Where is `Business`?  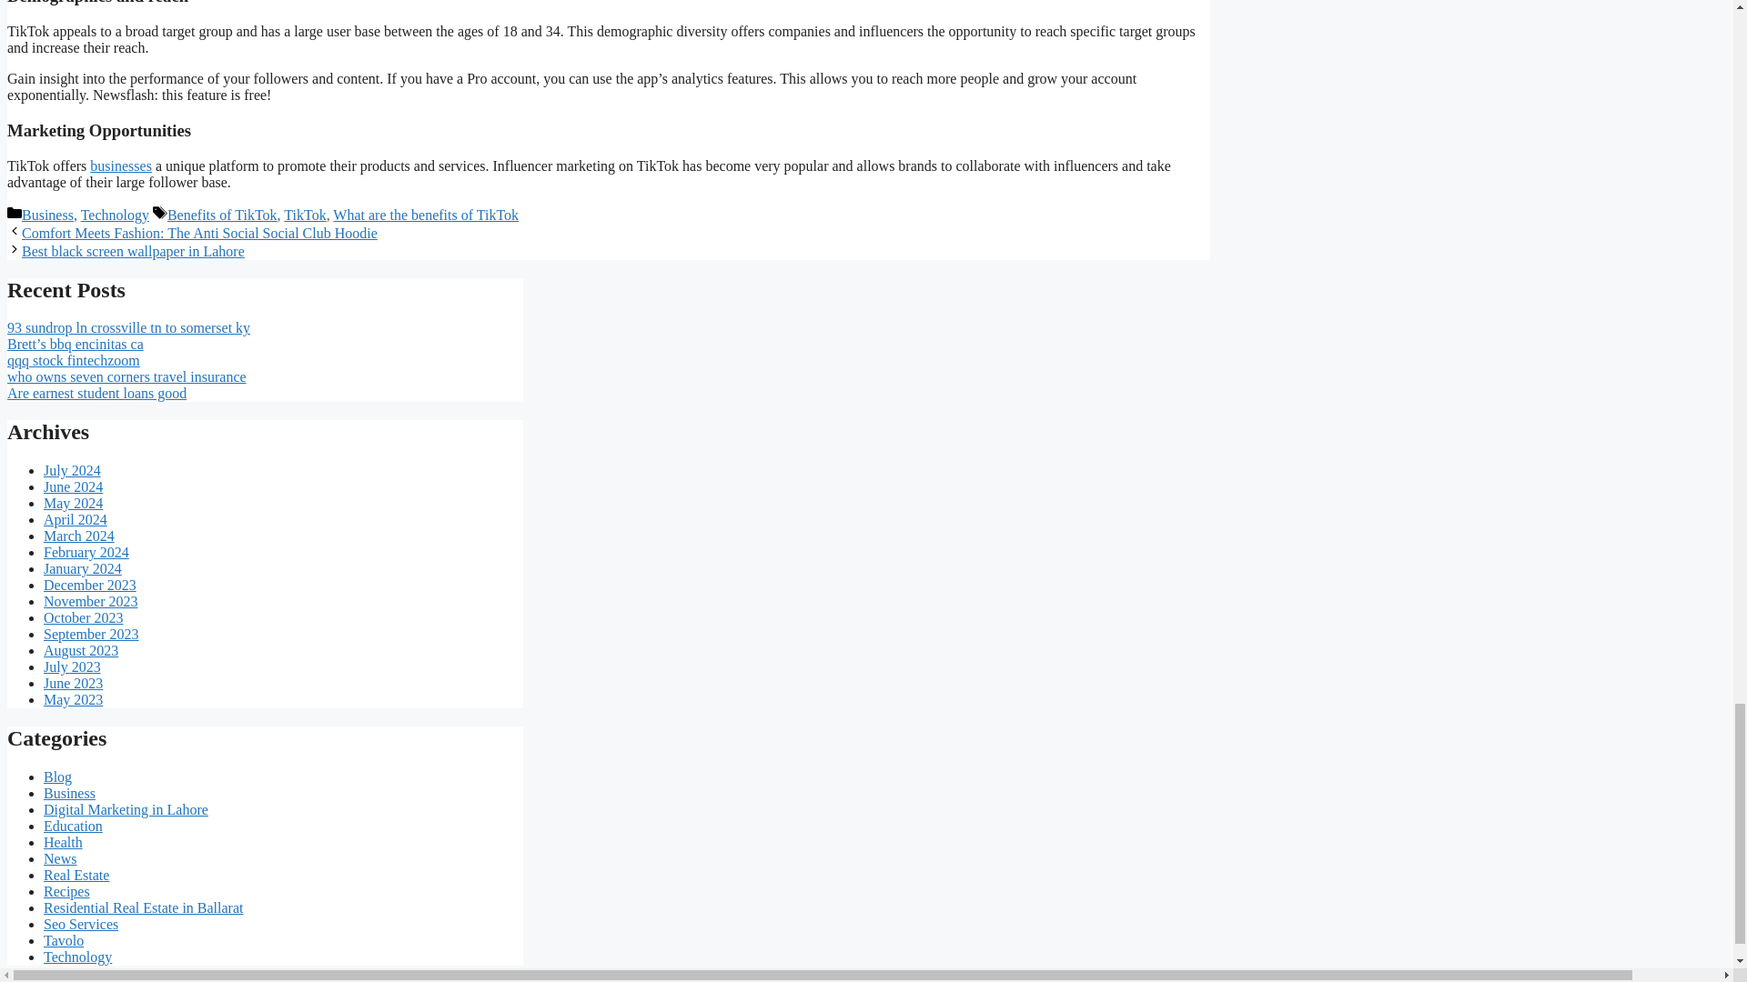
Business is located at coordinates (47, 215).